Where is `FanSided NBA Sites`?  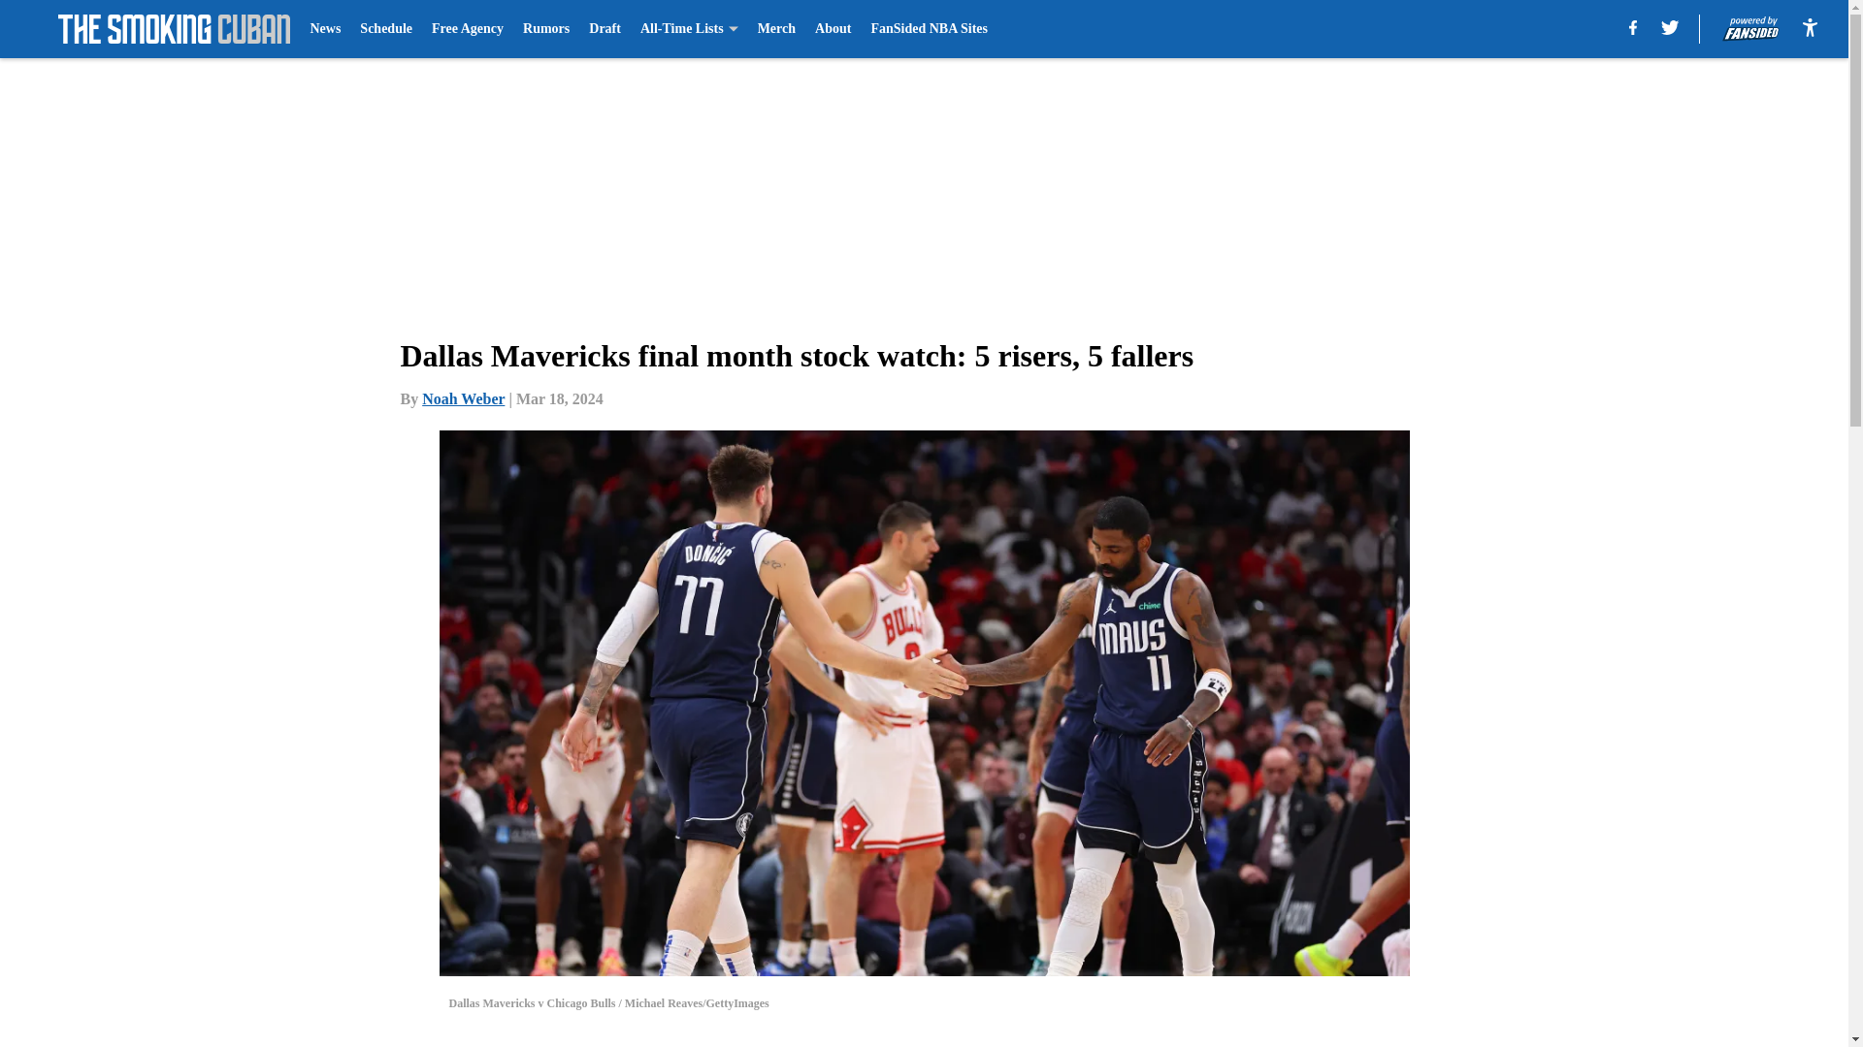
FanSided NBA Sites is located at coordinates (928, 29).